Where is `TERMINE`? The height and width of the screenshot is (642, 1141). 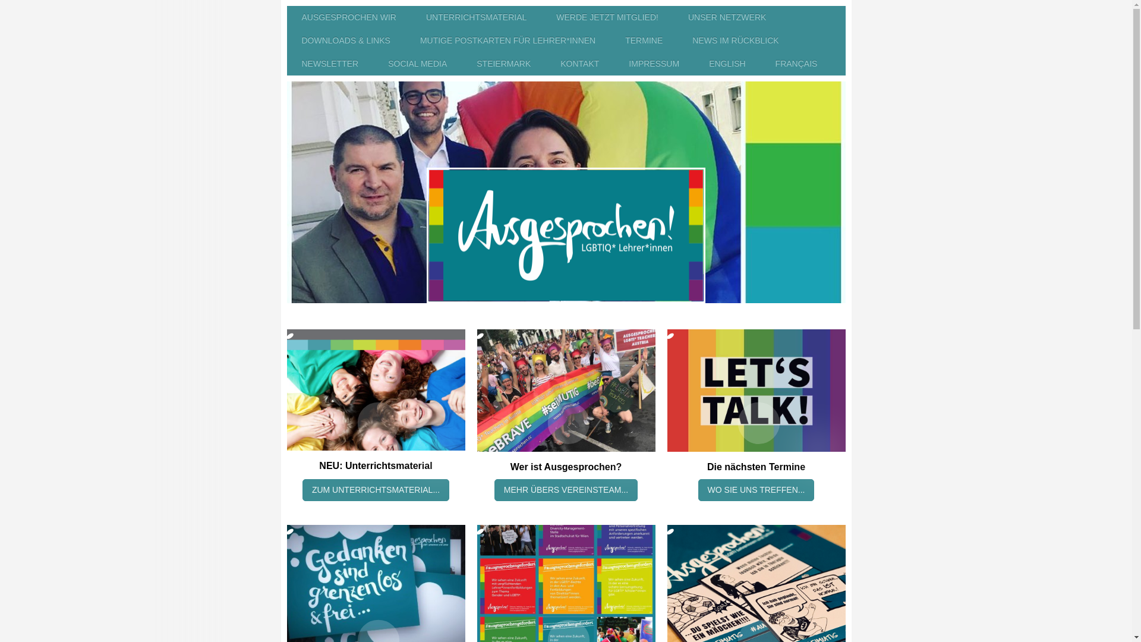
TERMINE is located at coordinates (644, 40).